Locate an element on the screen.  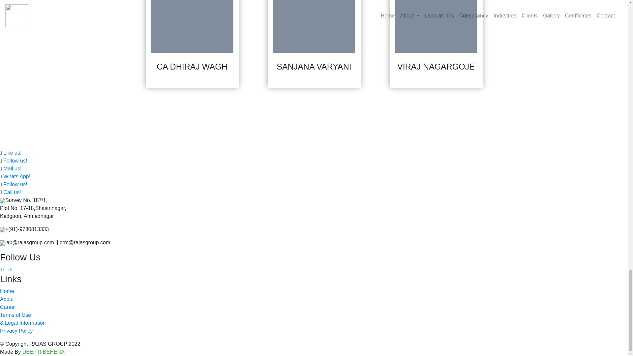
Follow us! is located at coordinates (15, 161).